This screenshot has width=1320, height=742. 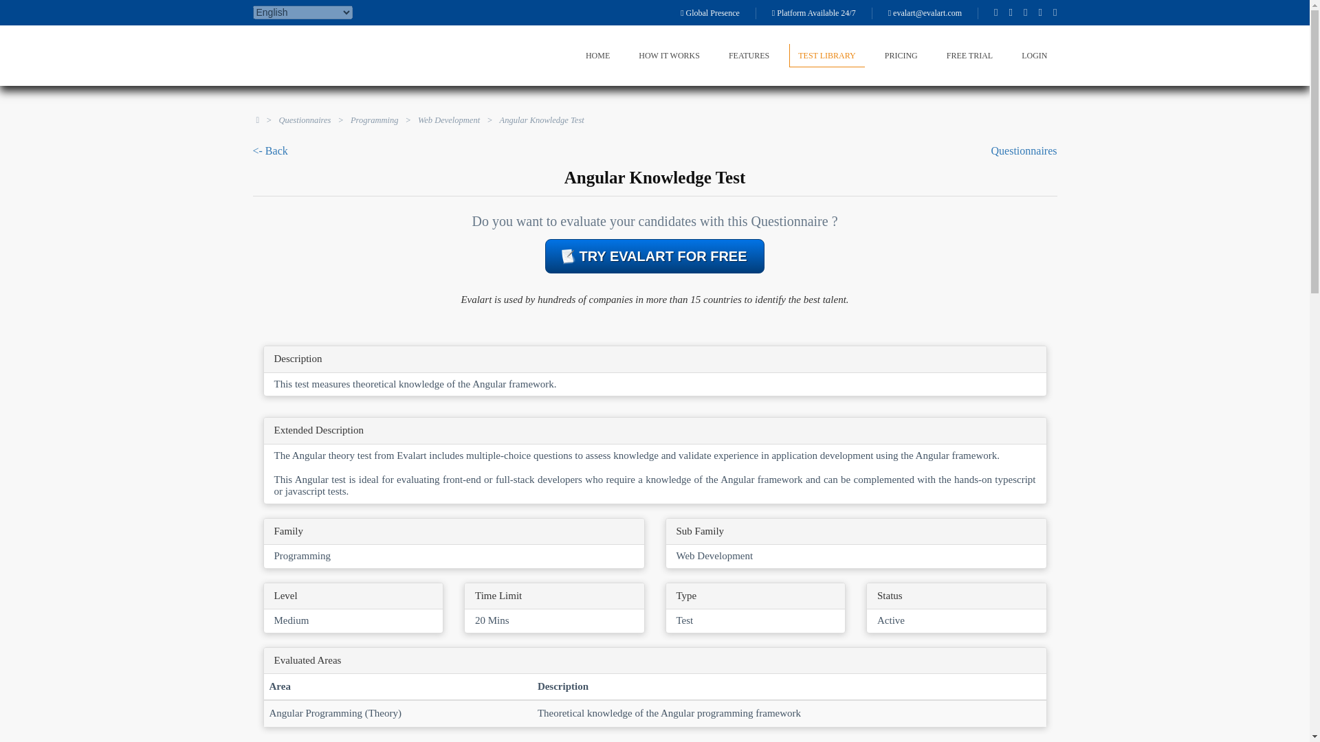 What do you see at coordinates (969, 55) in the screenshot?
I see `FREE TRIAL` at bounding box center [969, 55].